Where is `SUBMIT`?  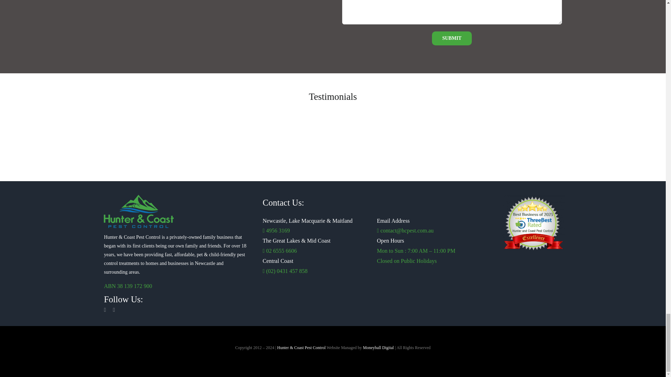 SUBMIT is located at coordinates (452, 38).